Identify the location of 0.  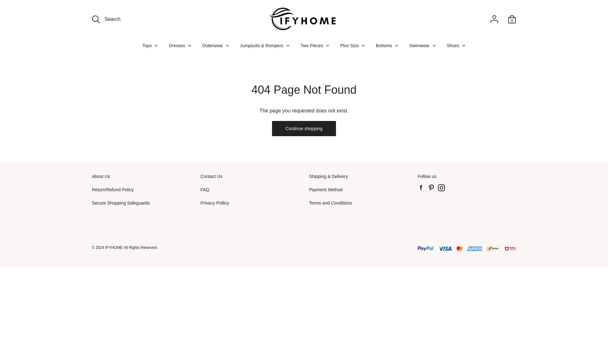
(512, 19).